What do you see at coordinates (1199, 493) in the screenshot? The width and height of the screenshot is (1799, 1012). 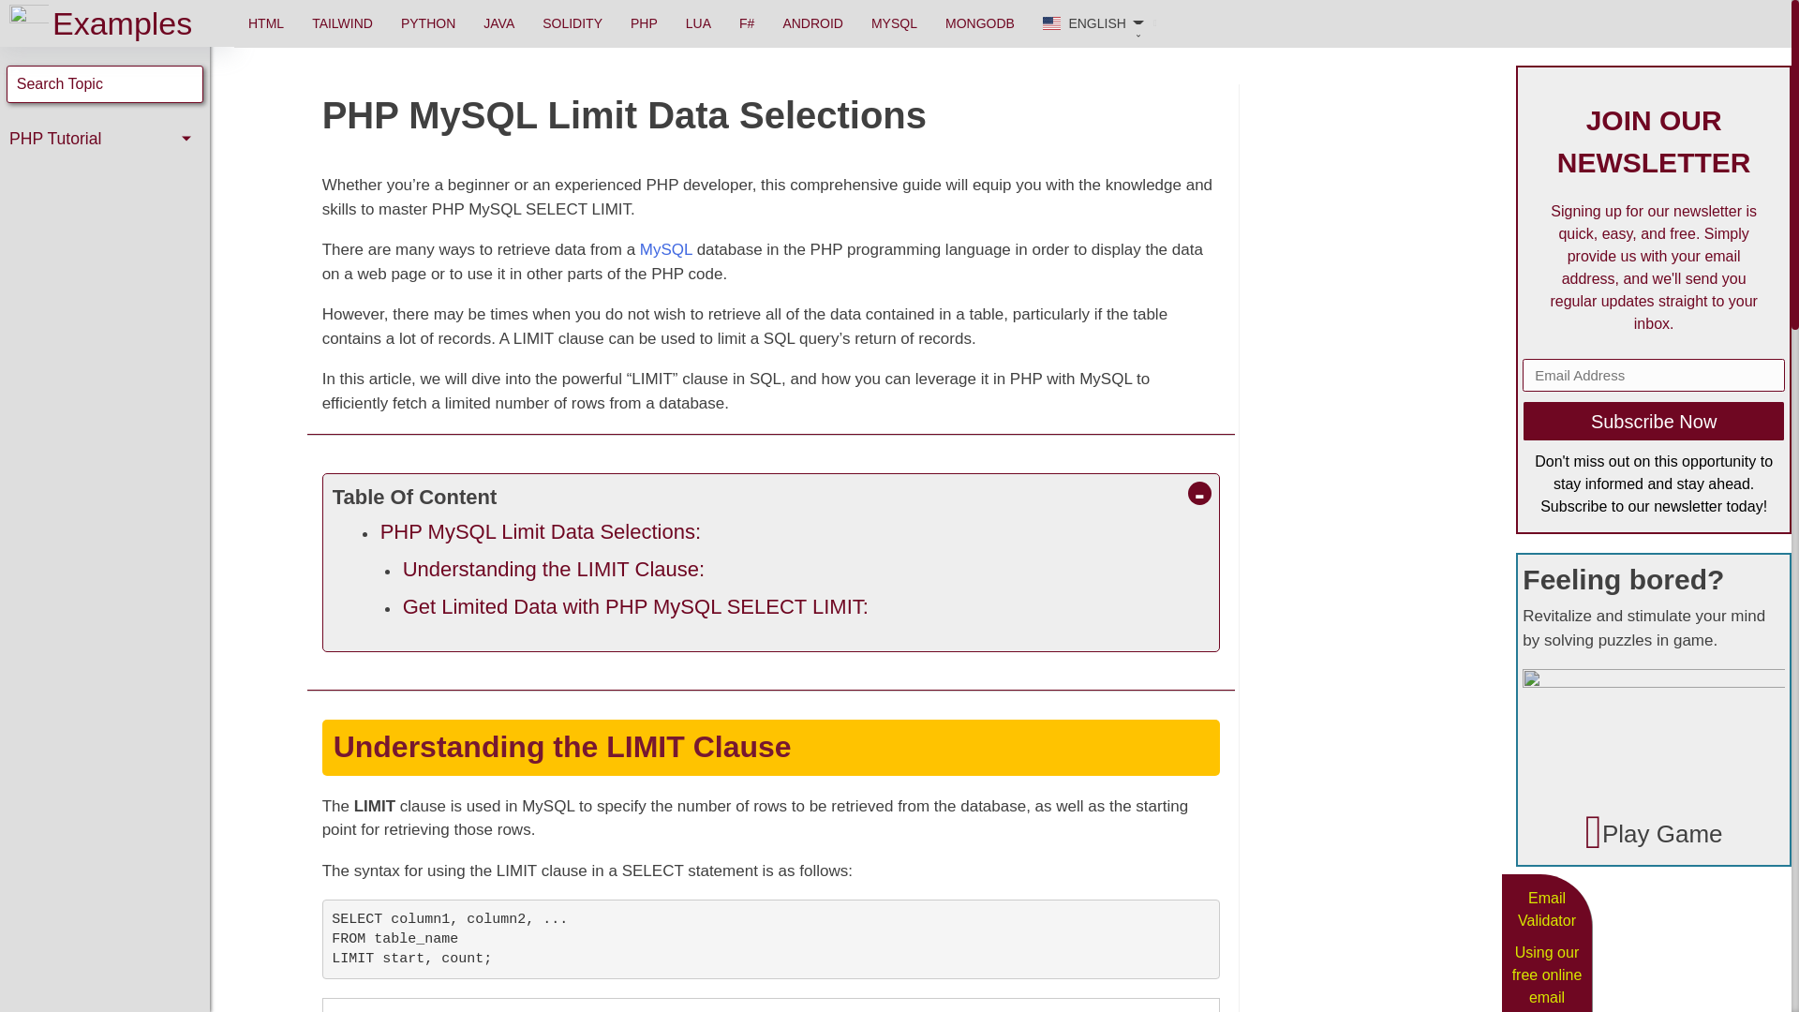 I see `collapse` at bounding box center [1199, 493].